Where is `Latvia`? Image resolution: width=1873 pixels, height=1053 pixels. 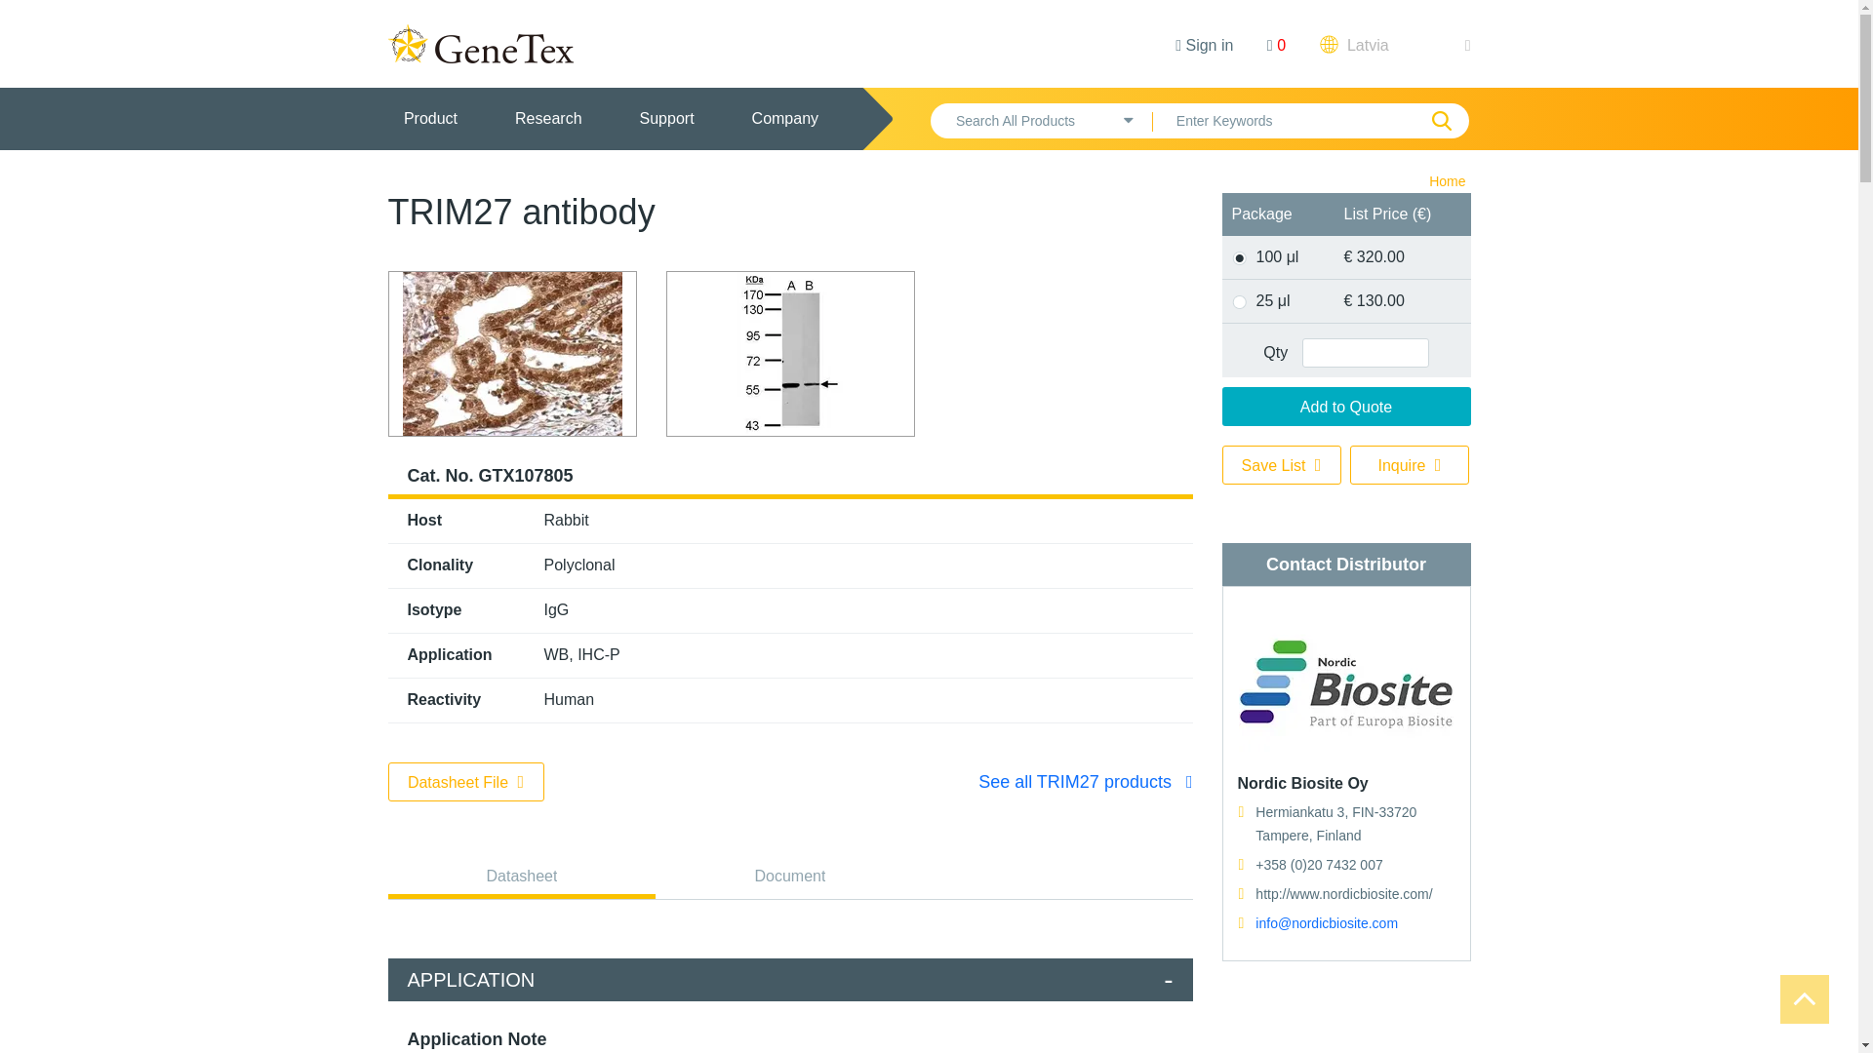
Latvia is located at coordinates (1394, 45).